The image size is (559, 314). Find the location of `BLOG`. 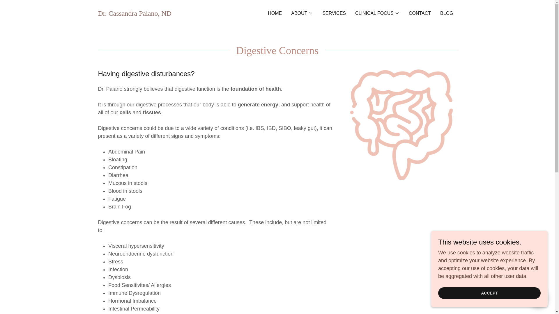

BLOG is located at coordinates (447, 13).